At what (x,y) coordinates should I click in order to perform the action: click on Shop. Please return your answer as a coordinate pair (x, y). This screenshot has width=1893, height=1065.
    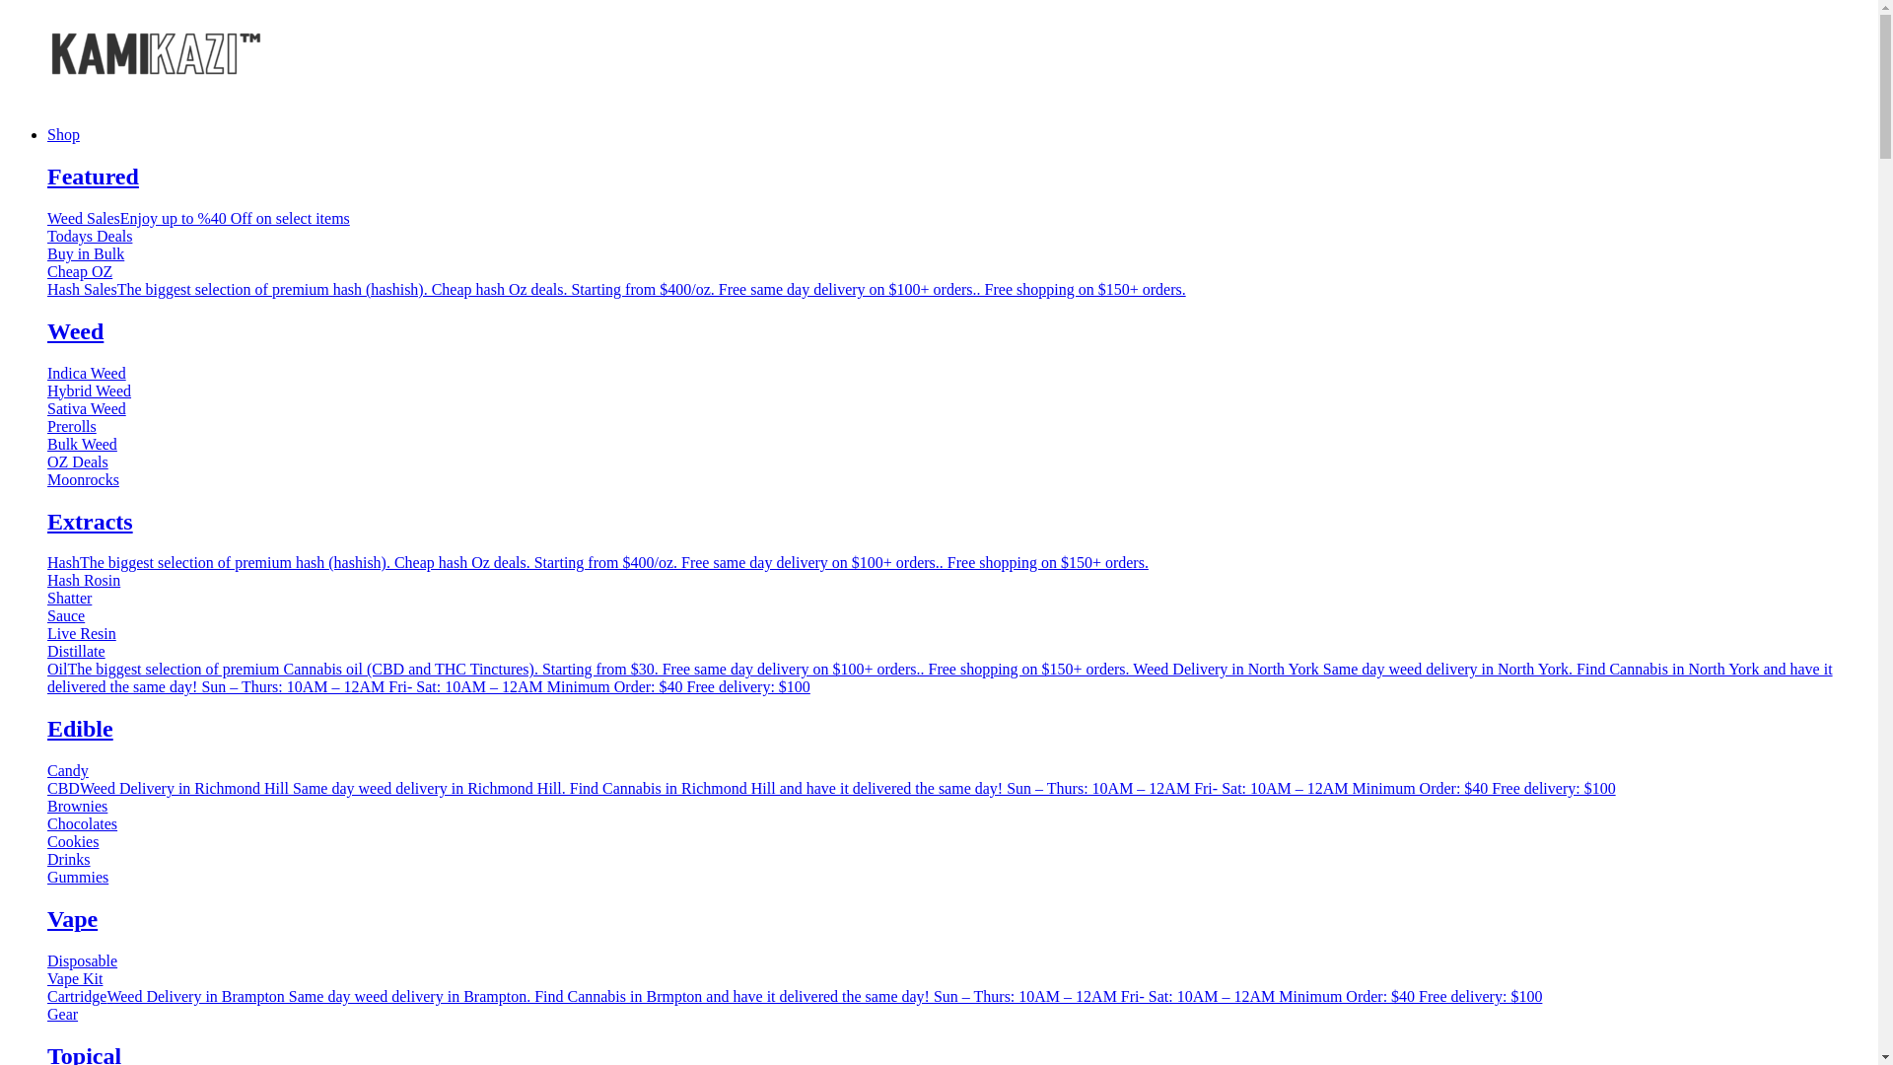
    Looking at the image, I should click on (958, 135).